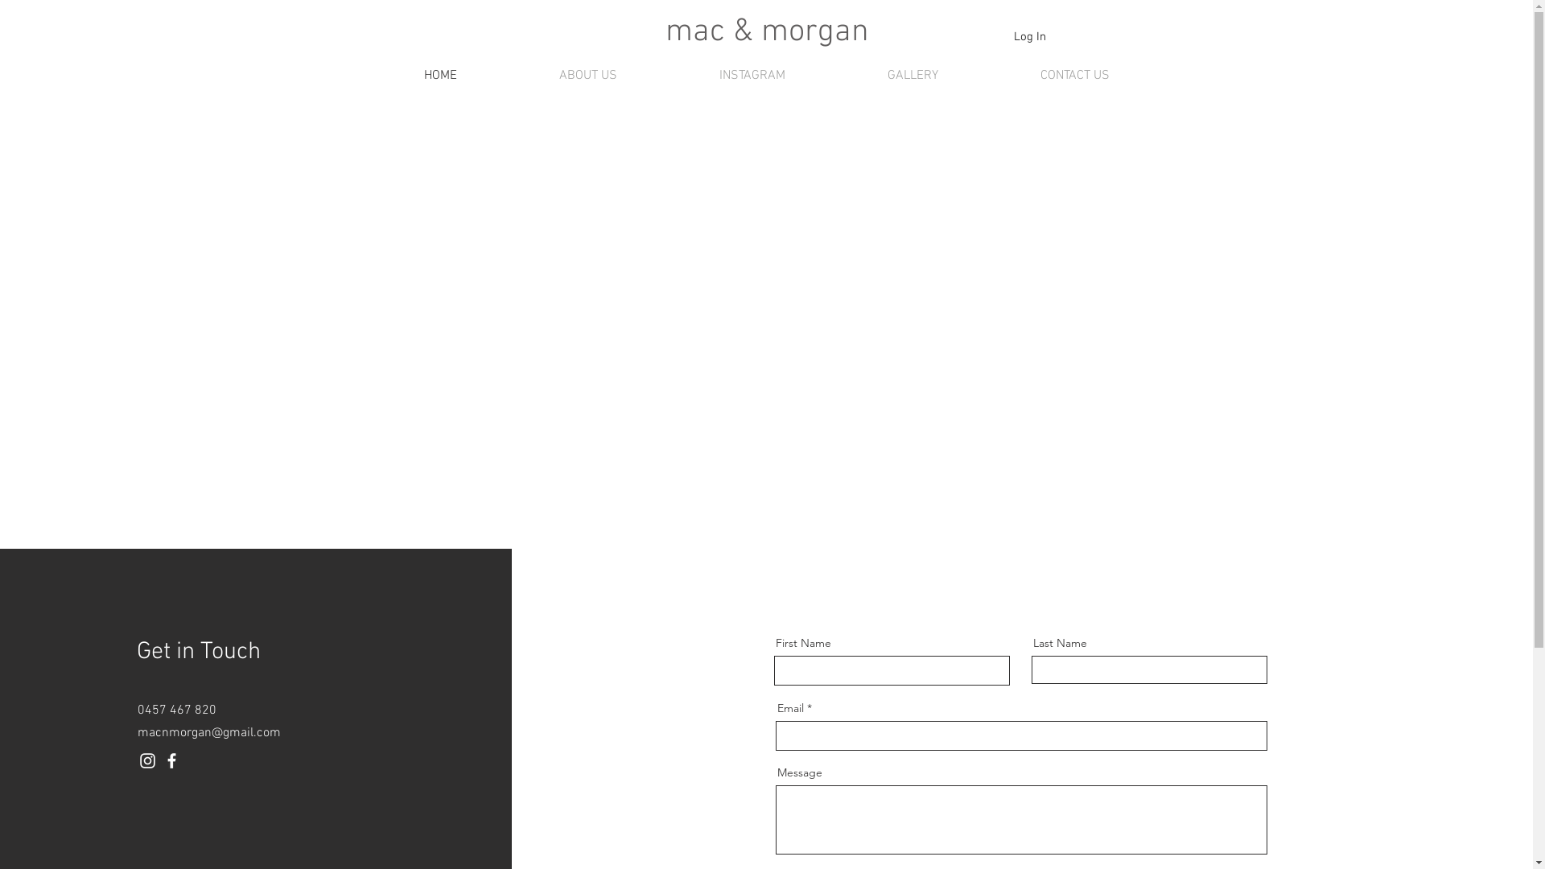 The height and width of the screenshot is (869, 1545). What do you see at coordinates (752, 76) in the screenshot?
I see `INSTAGRAM` at bounding box center [752, 76].